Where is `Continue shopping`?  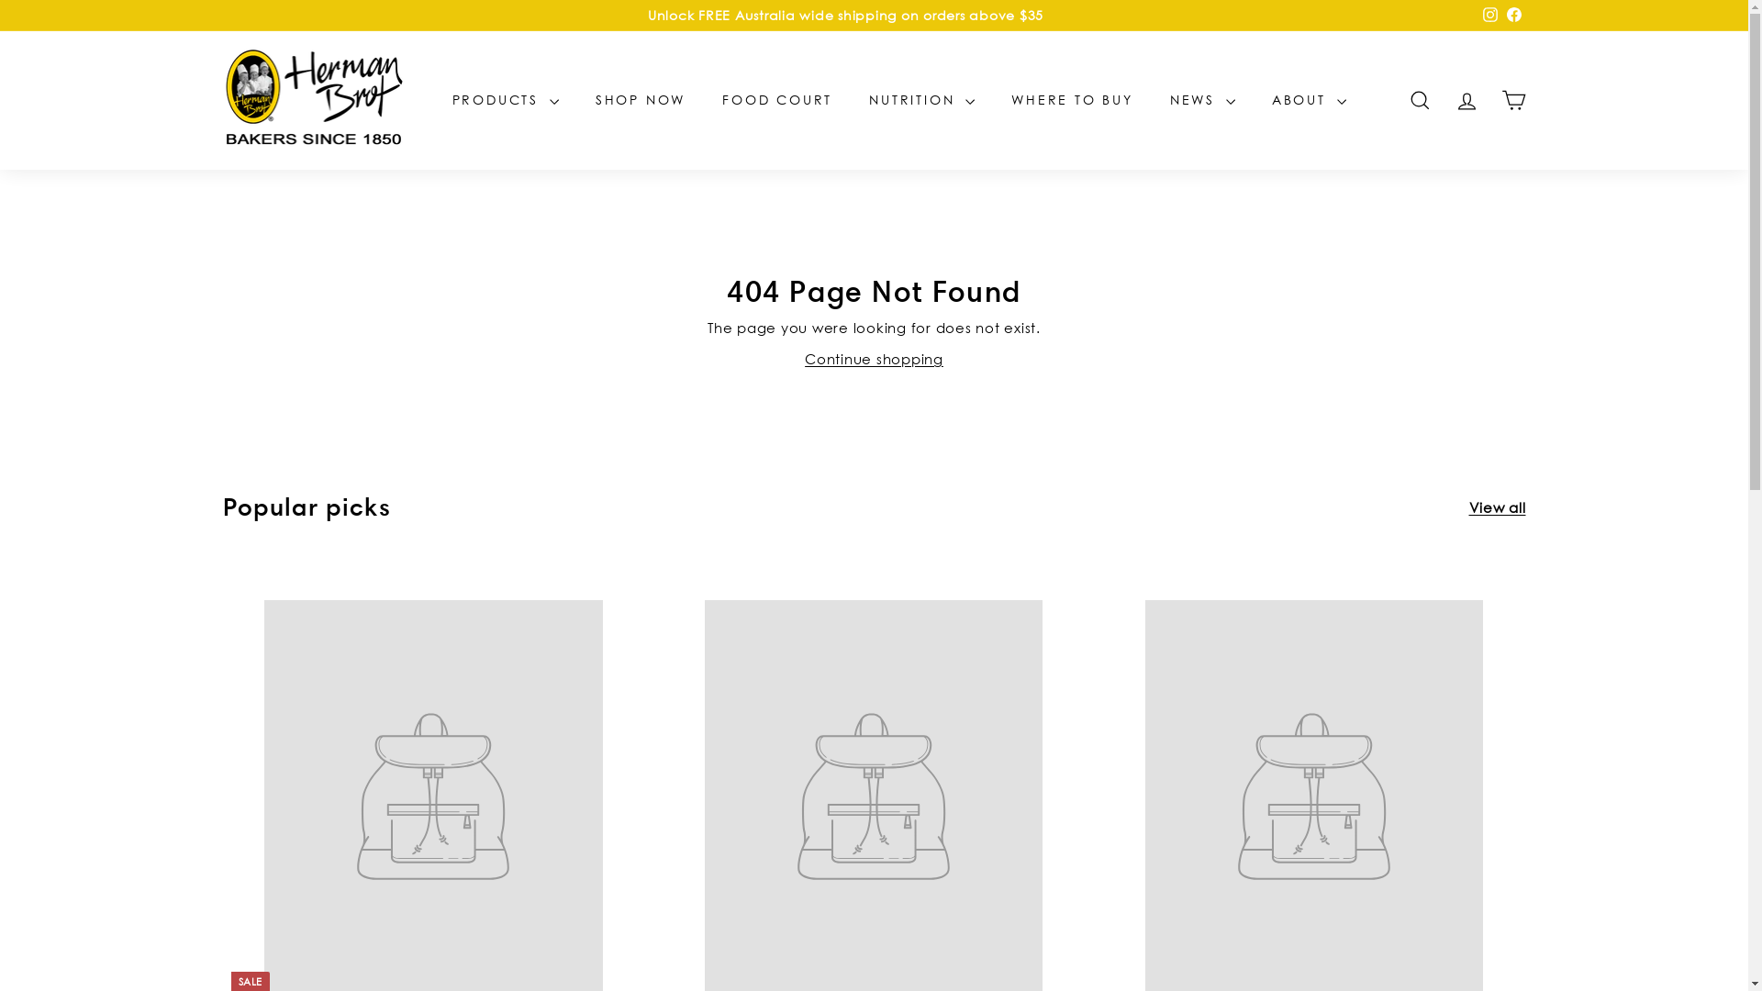 Continue shopping is located at coordinates (874, 359).